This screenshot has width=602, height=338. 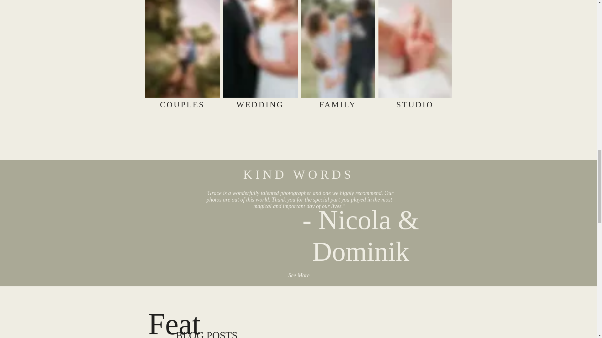 I want to click on Weddings, so click(x=391, y=38).